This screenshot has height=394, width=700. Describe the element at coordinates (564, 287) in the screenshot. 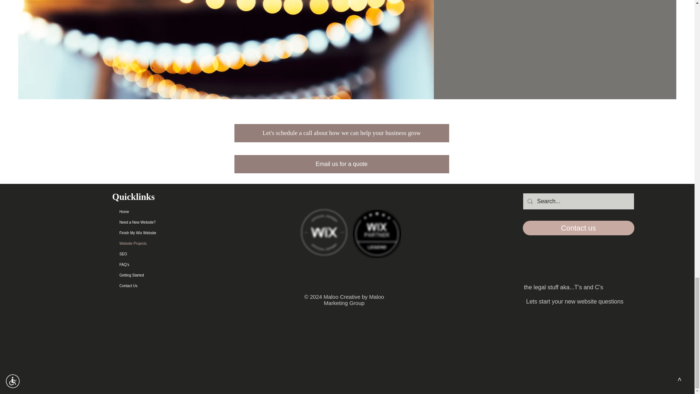

I see `the legal stuff aka...T's and C's` at that location.